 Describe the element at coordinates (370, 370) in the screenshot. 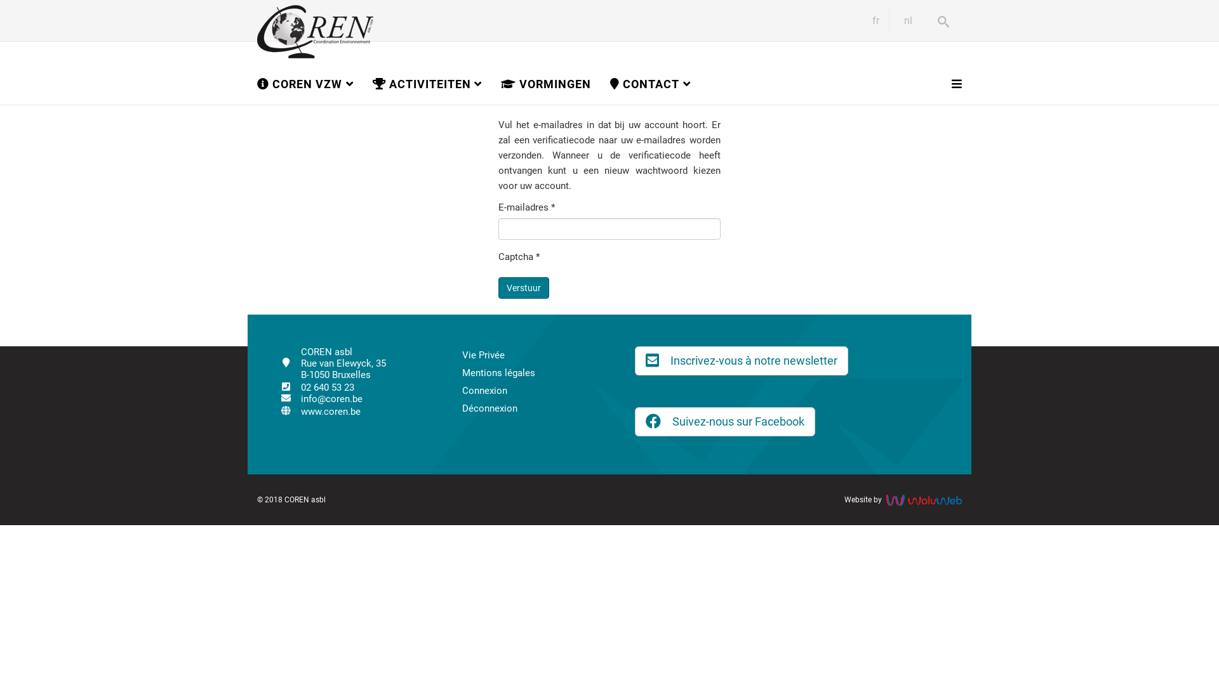

I see `Rue van Elewyck, 35
B-1050 Bruxelles` at that location.